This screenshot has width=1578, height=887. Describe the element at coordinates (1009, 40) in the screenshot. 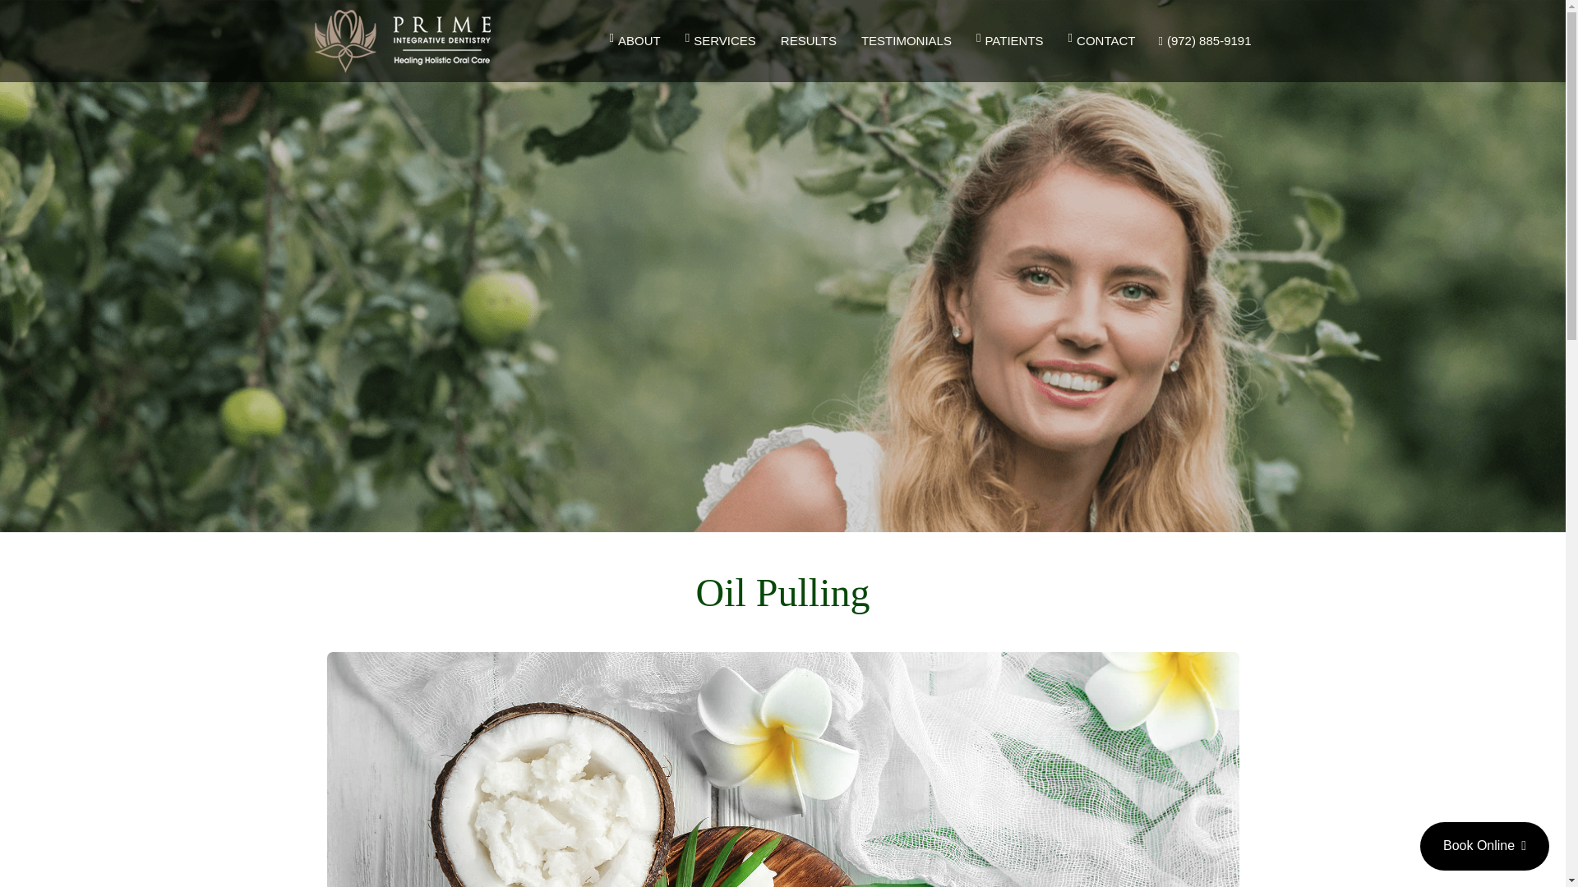

I see `PATIENTS` at that location.